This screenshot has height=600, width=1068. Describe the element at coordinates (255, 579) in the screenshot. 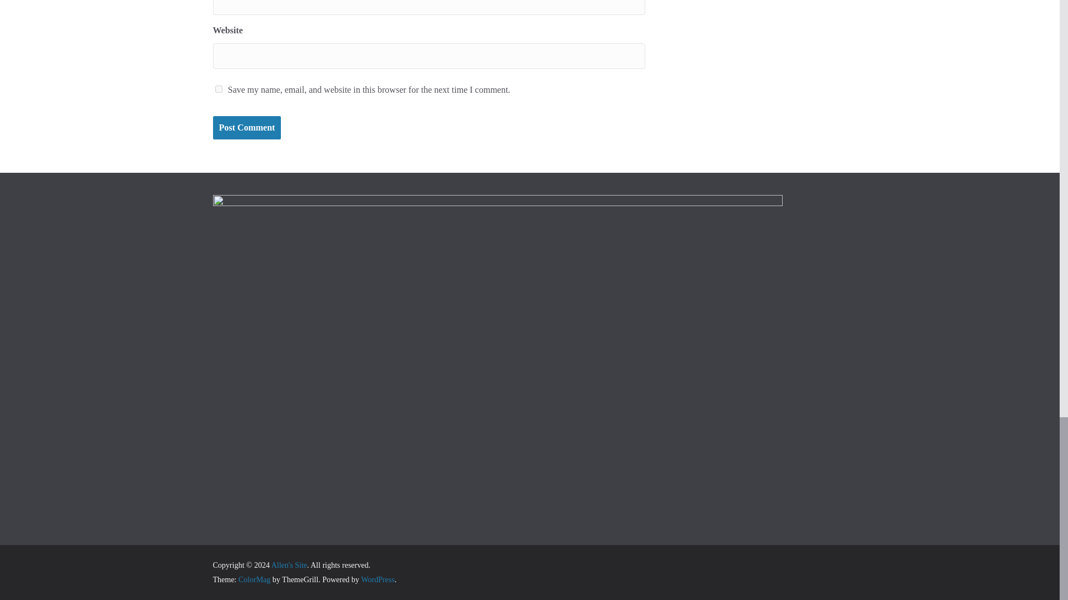

I see `ColorMag` at that location.